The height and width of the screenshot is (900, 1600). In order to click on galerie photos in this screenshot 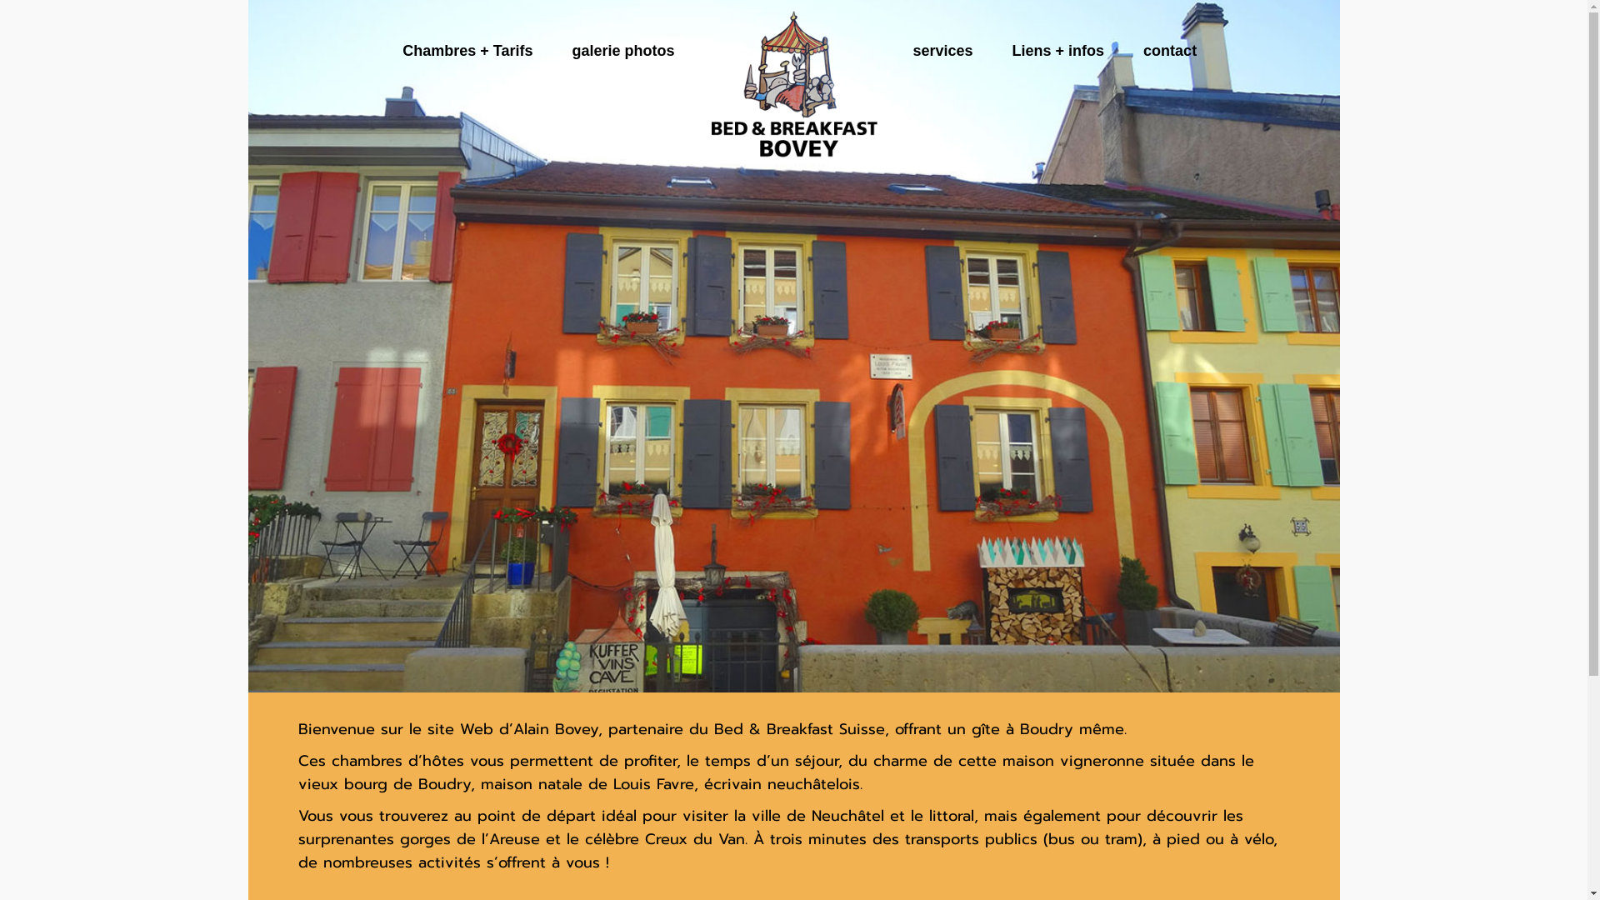, I will do `click(623, 51)`.